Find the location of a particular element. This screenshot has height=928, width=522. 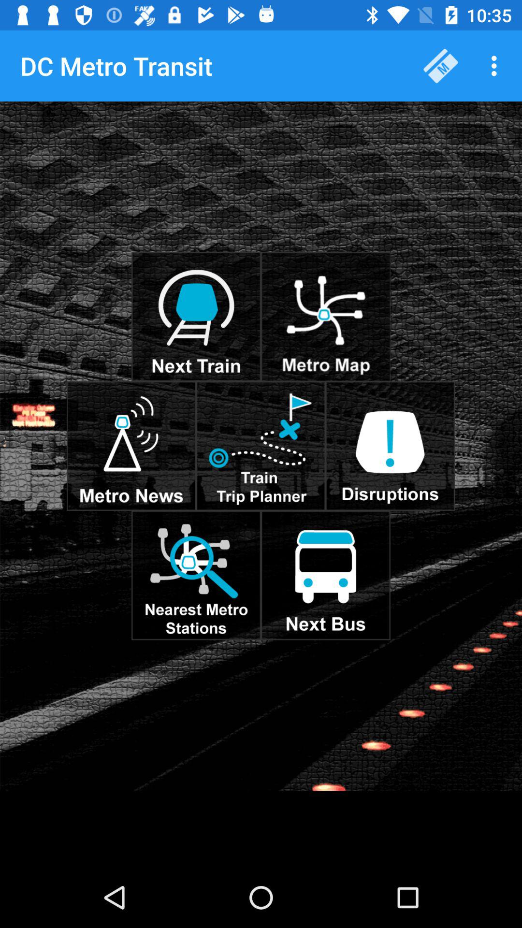

open next bus is located at coordinates (326, 575).